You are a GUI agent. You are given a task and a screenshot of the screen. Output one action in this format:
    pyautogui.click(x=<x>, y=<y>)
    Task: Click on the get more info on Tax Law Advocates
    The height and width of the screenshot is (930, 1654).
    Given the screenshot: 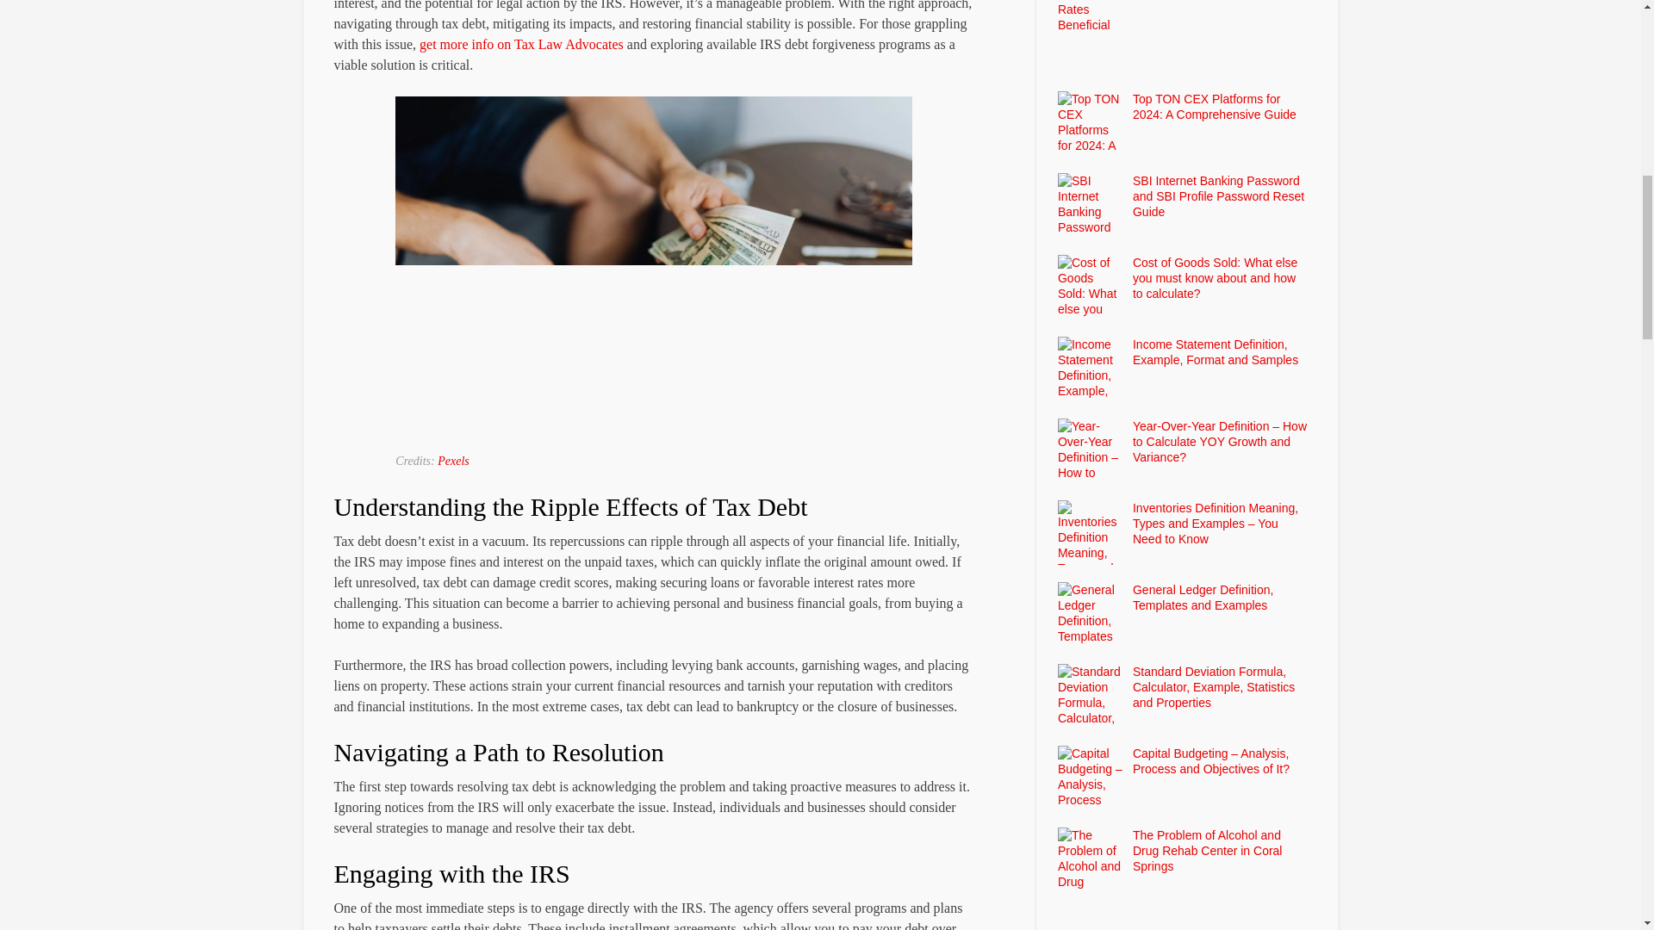 What is the action you would take?
    pyautogui.click(x=521, y=45)
    